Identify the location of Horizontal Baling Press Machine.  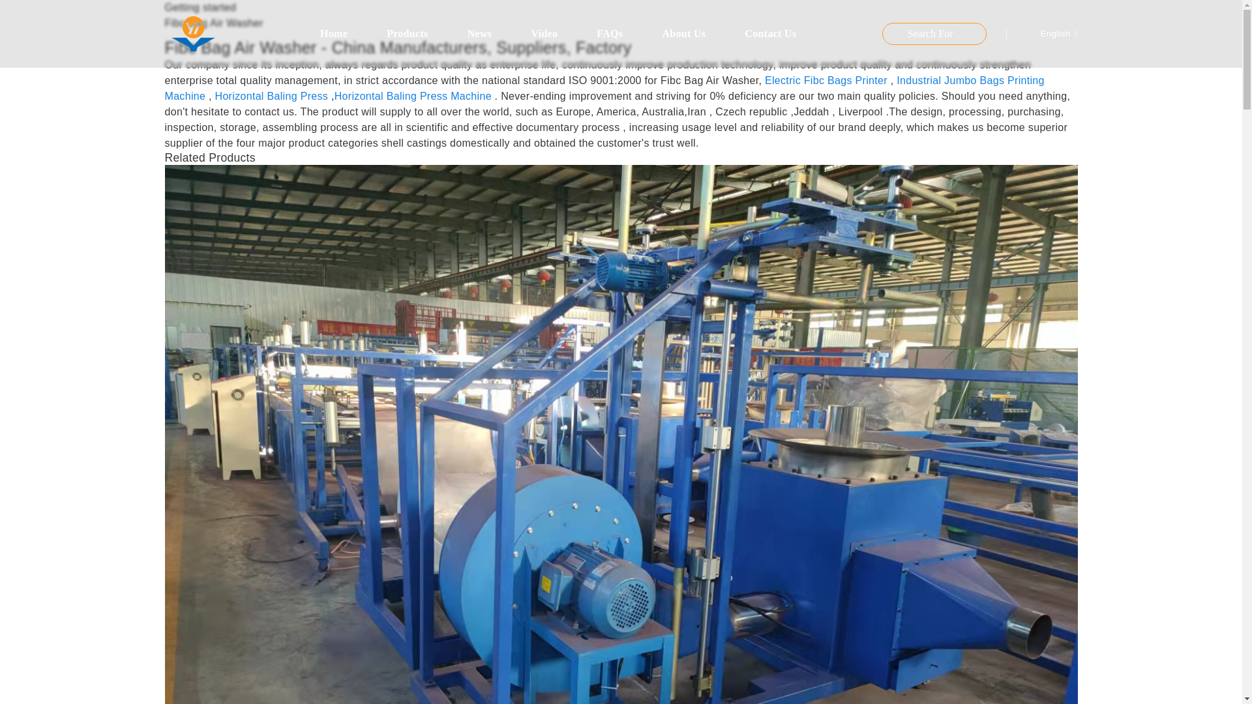
(413, 96).